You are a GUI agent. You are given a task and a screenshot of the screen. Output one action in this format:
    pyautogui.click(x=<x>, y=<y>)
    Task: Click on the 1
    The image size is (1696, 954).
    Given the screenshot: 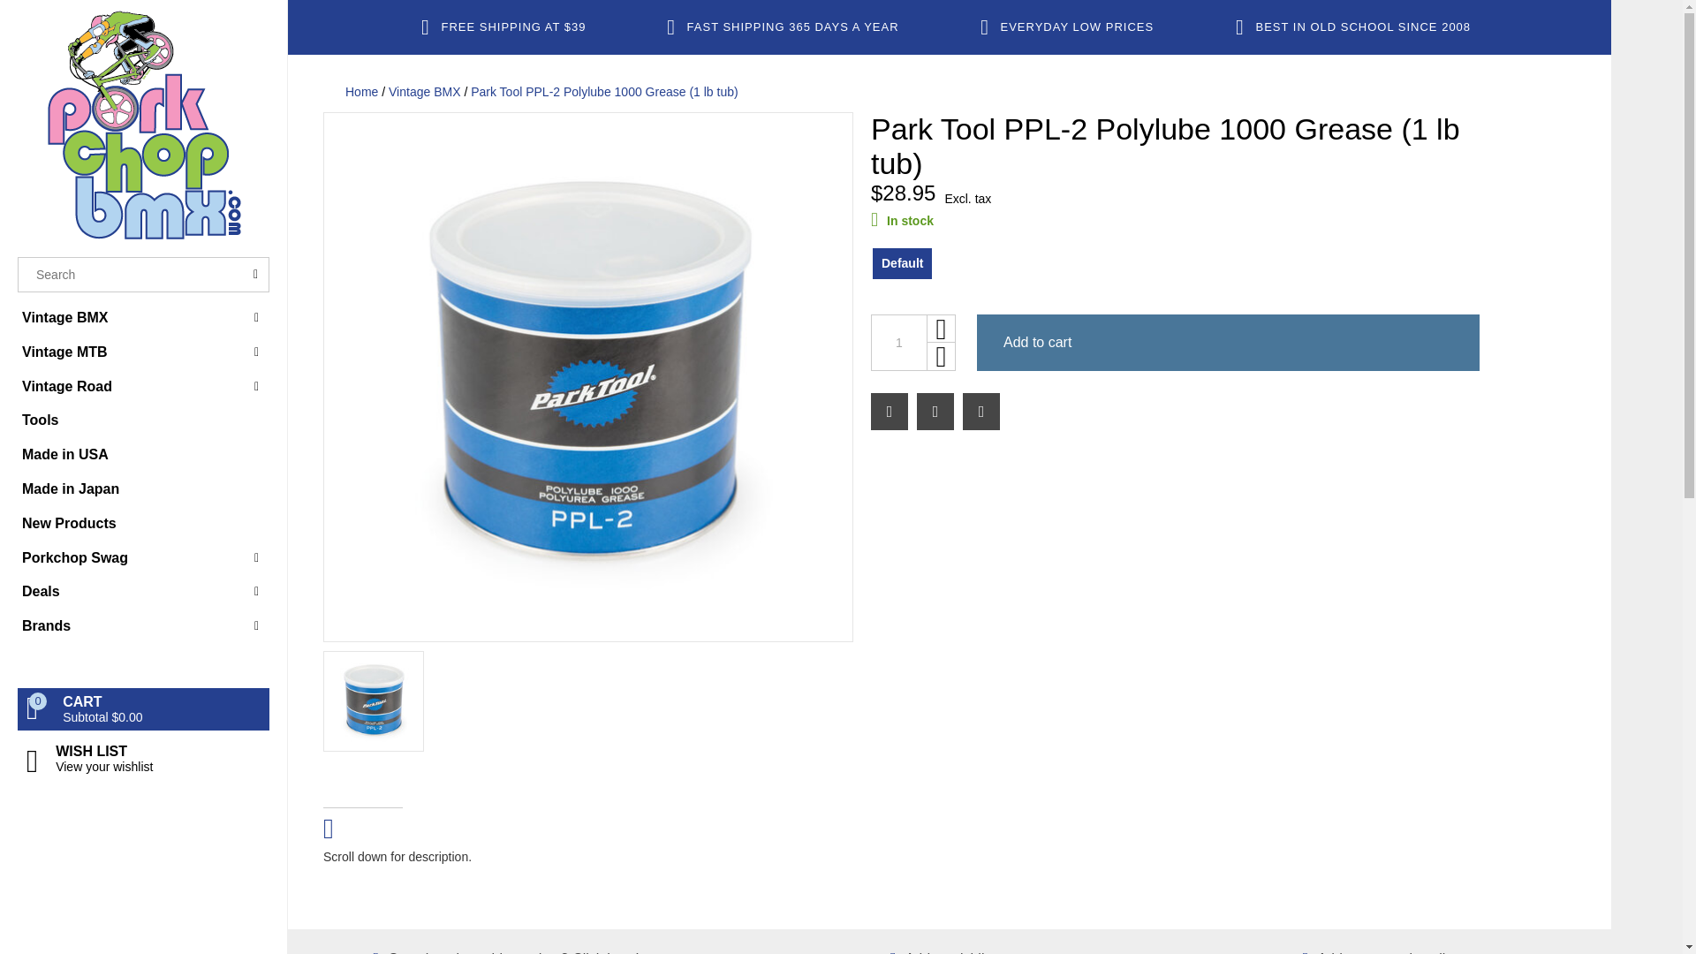 What is the action you would take?
    pyautogui.click(x=899, y=343)
    